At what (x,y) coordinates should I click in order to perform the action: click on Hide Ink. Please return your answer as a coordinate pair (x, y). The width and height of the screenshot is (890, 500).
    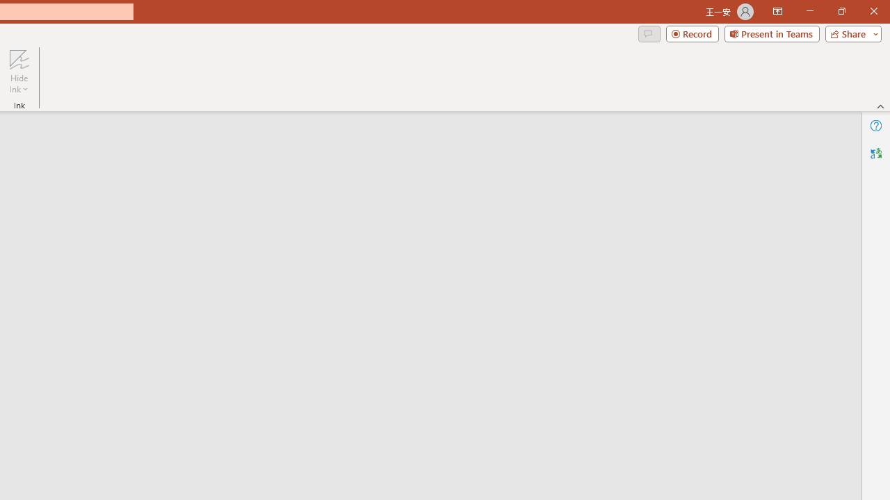
    Looking at the image, I should click on (19, 58).